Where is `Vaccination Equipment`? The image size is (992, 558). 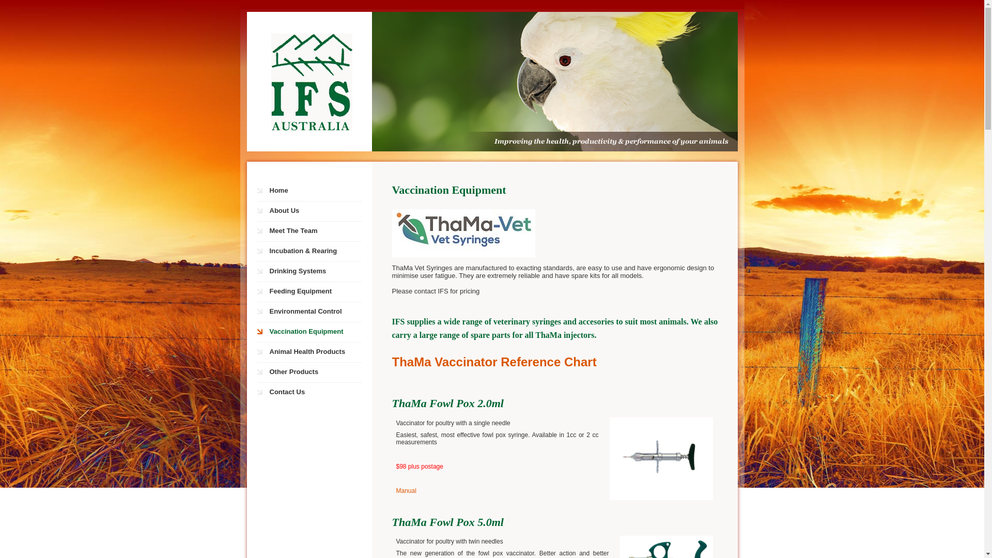 Vaccination Equipment is located at coordinates (315, 332).